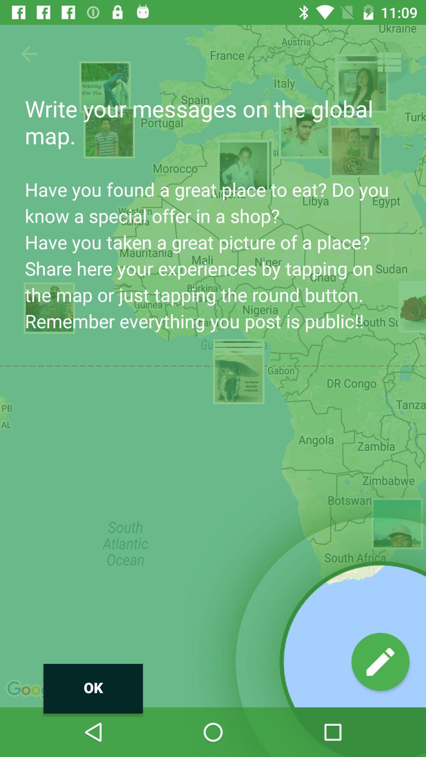 The width and height of the screenshot is (426, 757). I want to click on go back, so click(29, 54).